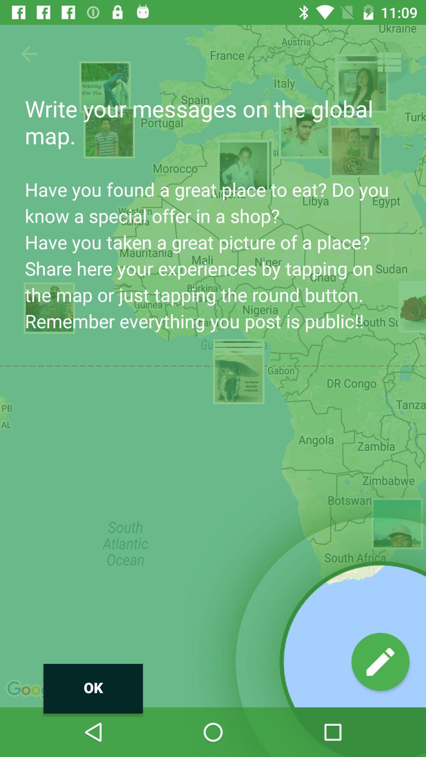 The width and height of the screenshot is (426, 757). I want to click on go back, so click(29, 54).